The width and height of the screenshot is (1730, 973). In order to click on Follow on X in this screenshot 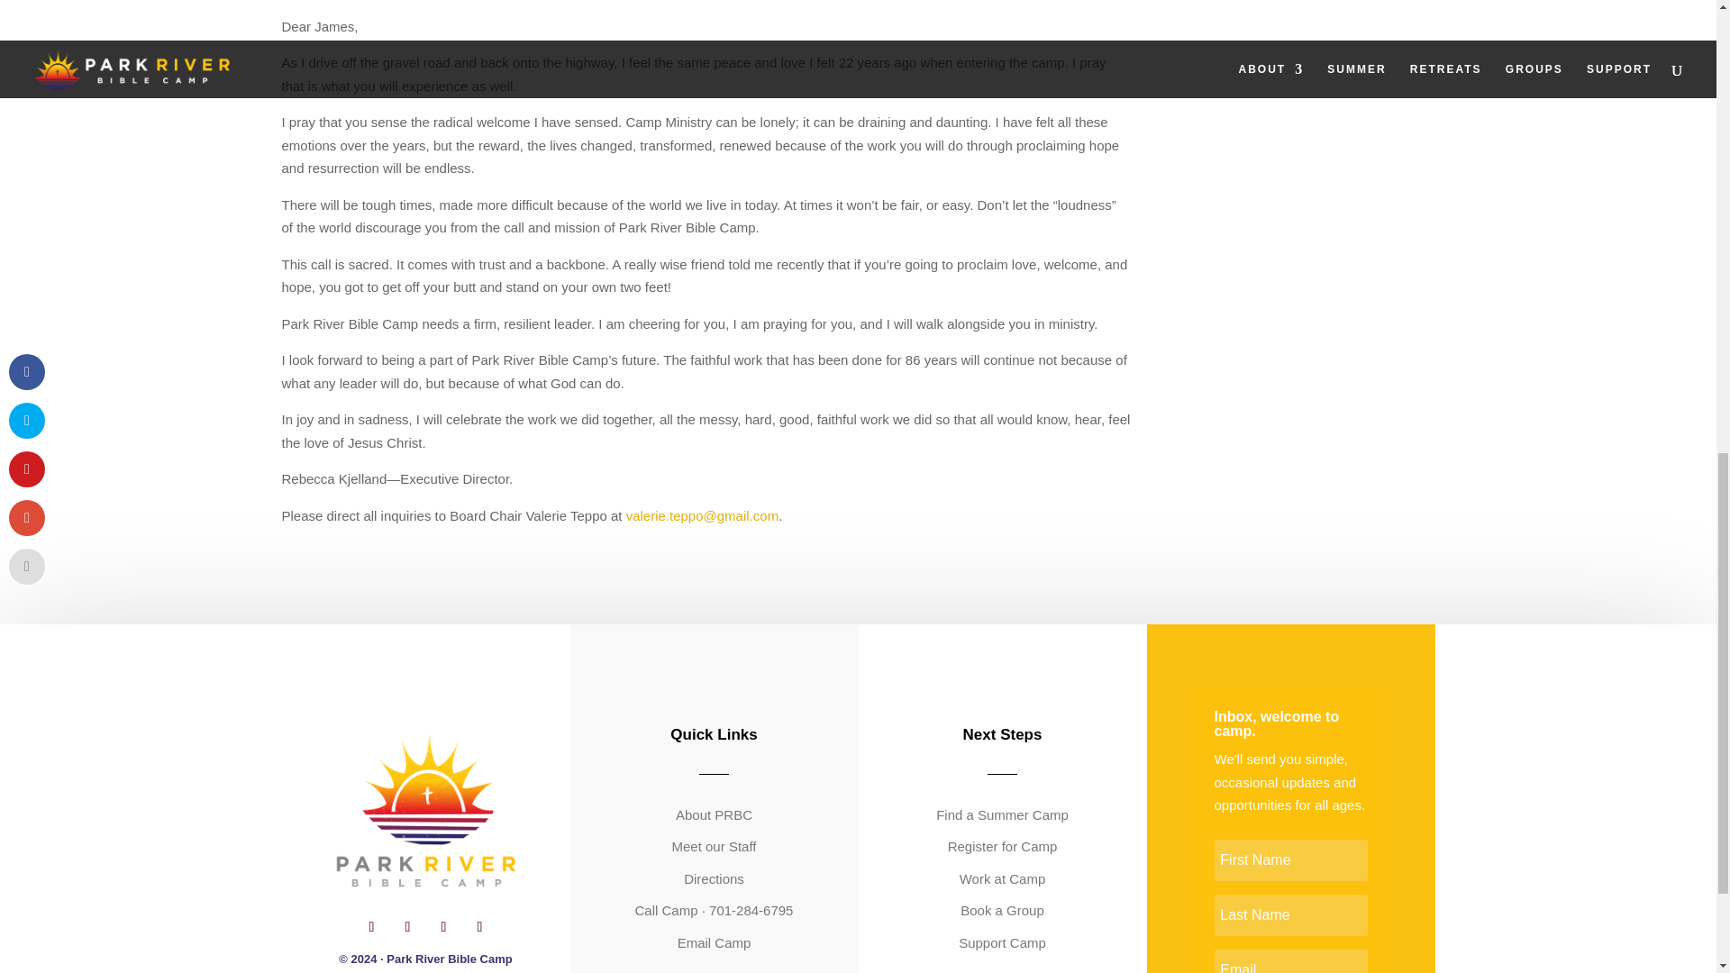, I will do `click(443, 927)`.